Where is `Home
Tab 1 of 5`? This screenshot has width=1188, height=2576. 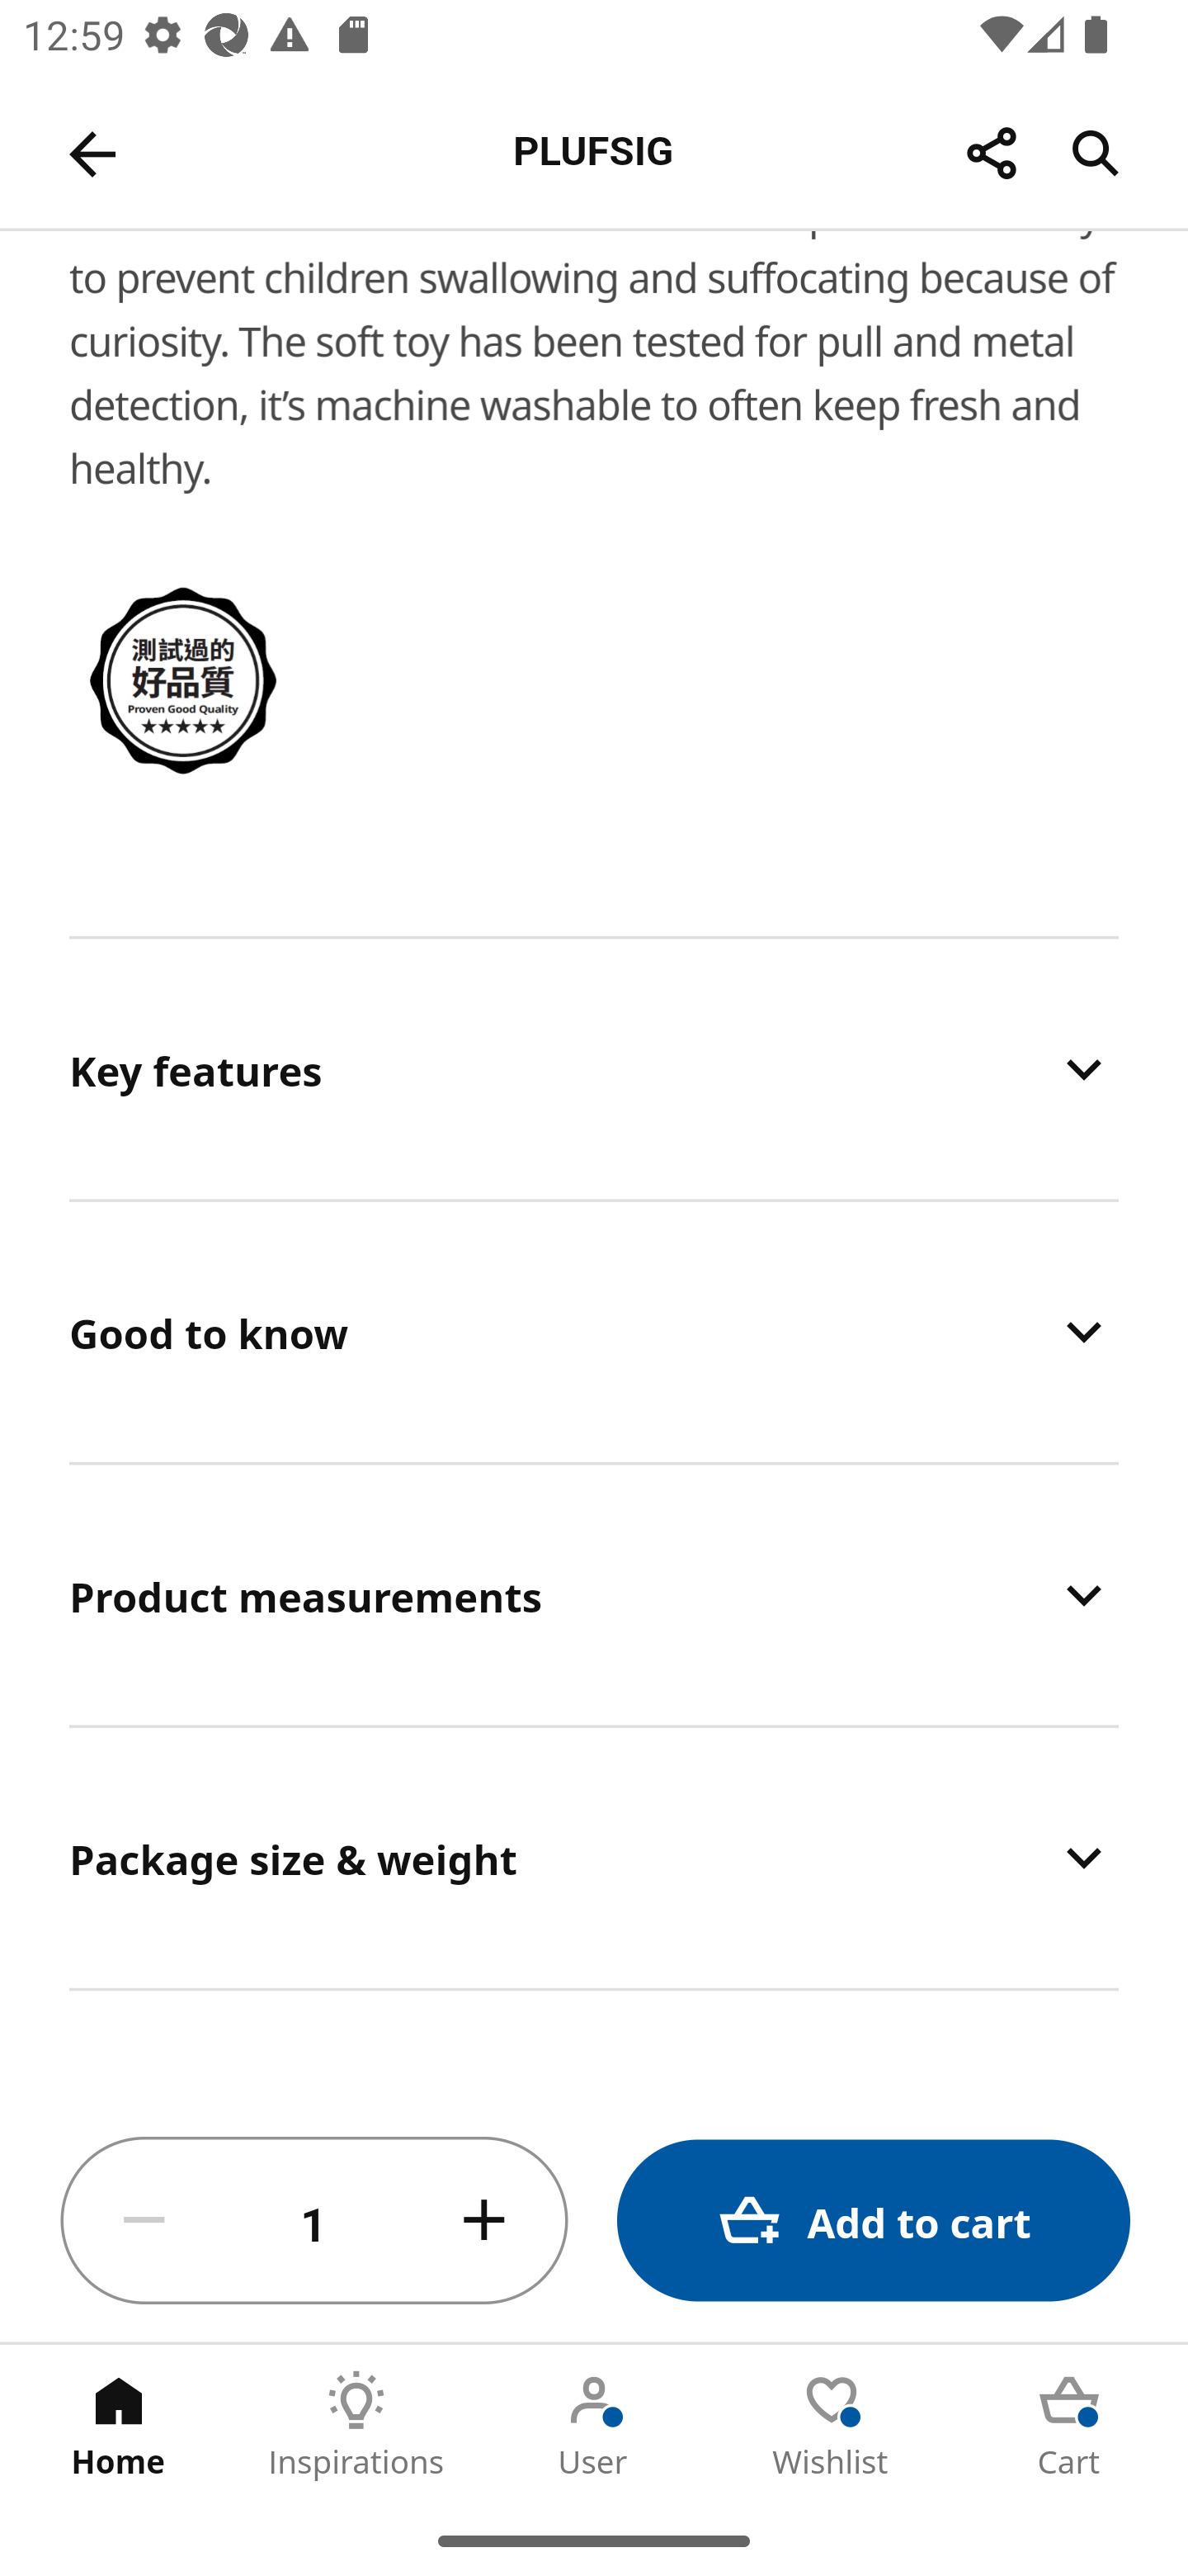 Home
Tab 1 of 5 is located at coordinates (119, 2425).